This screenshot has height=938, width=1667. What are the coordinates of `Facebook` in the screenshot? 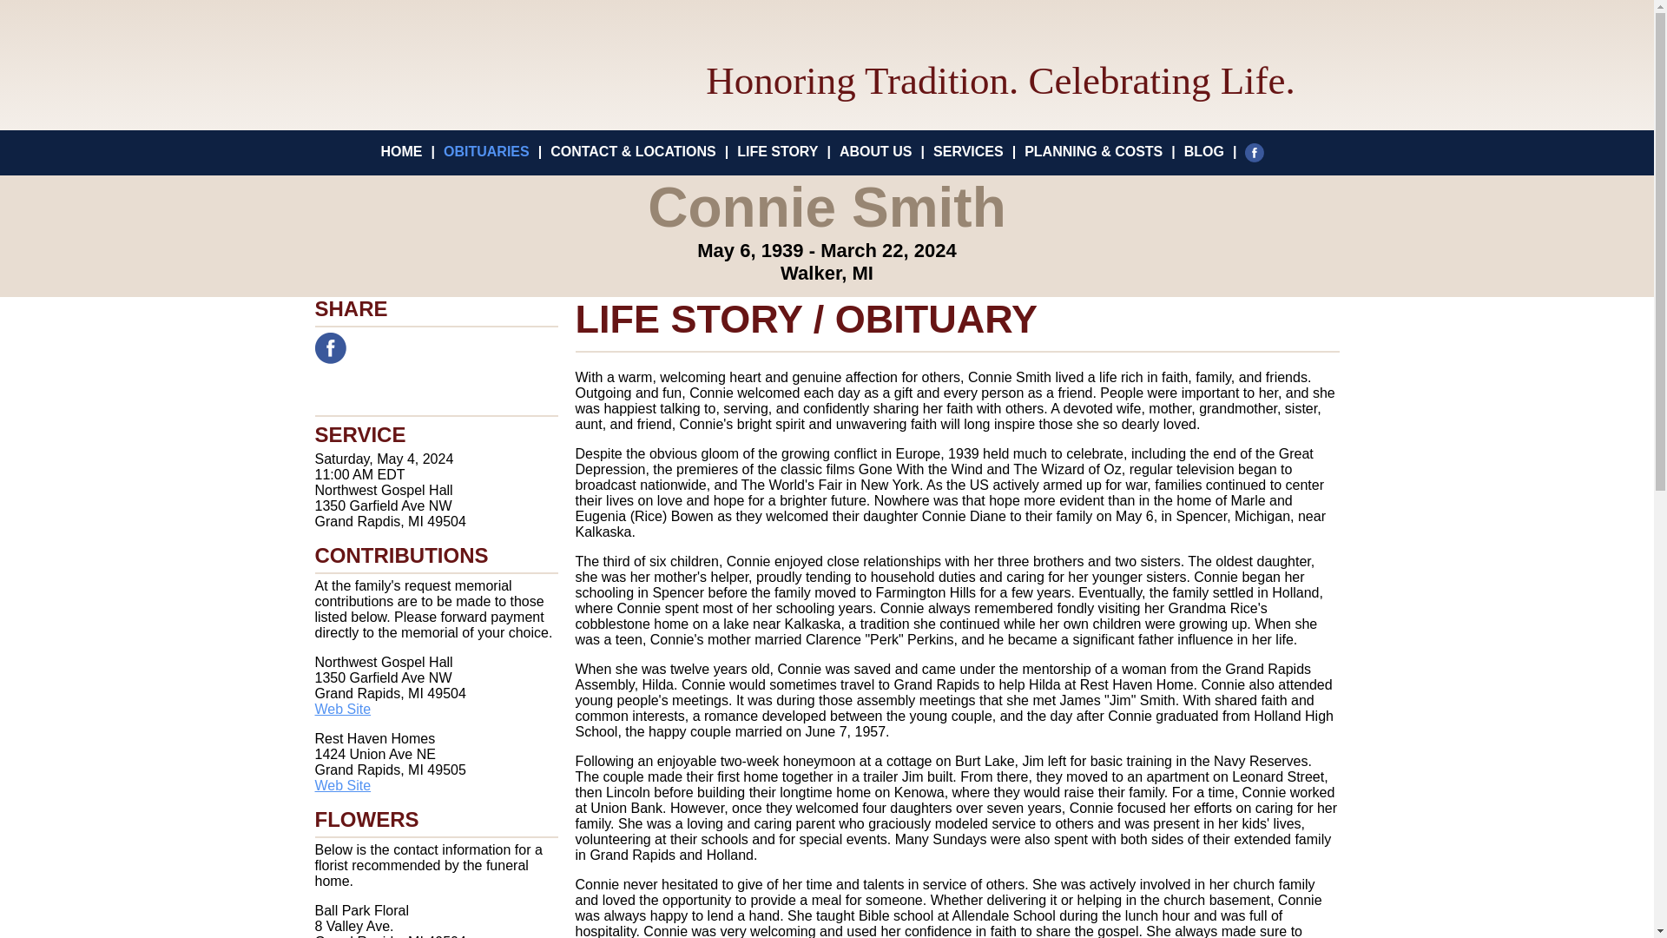 It's located at (1259, 151).